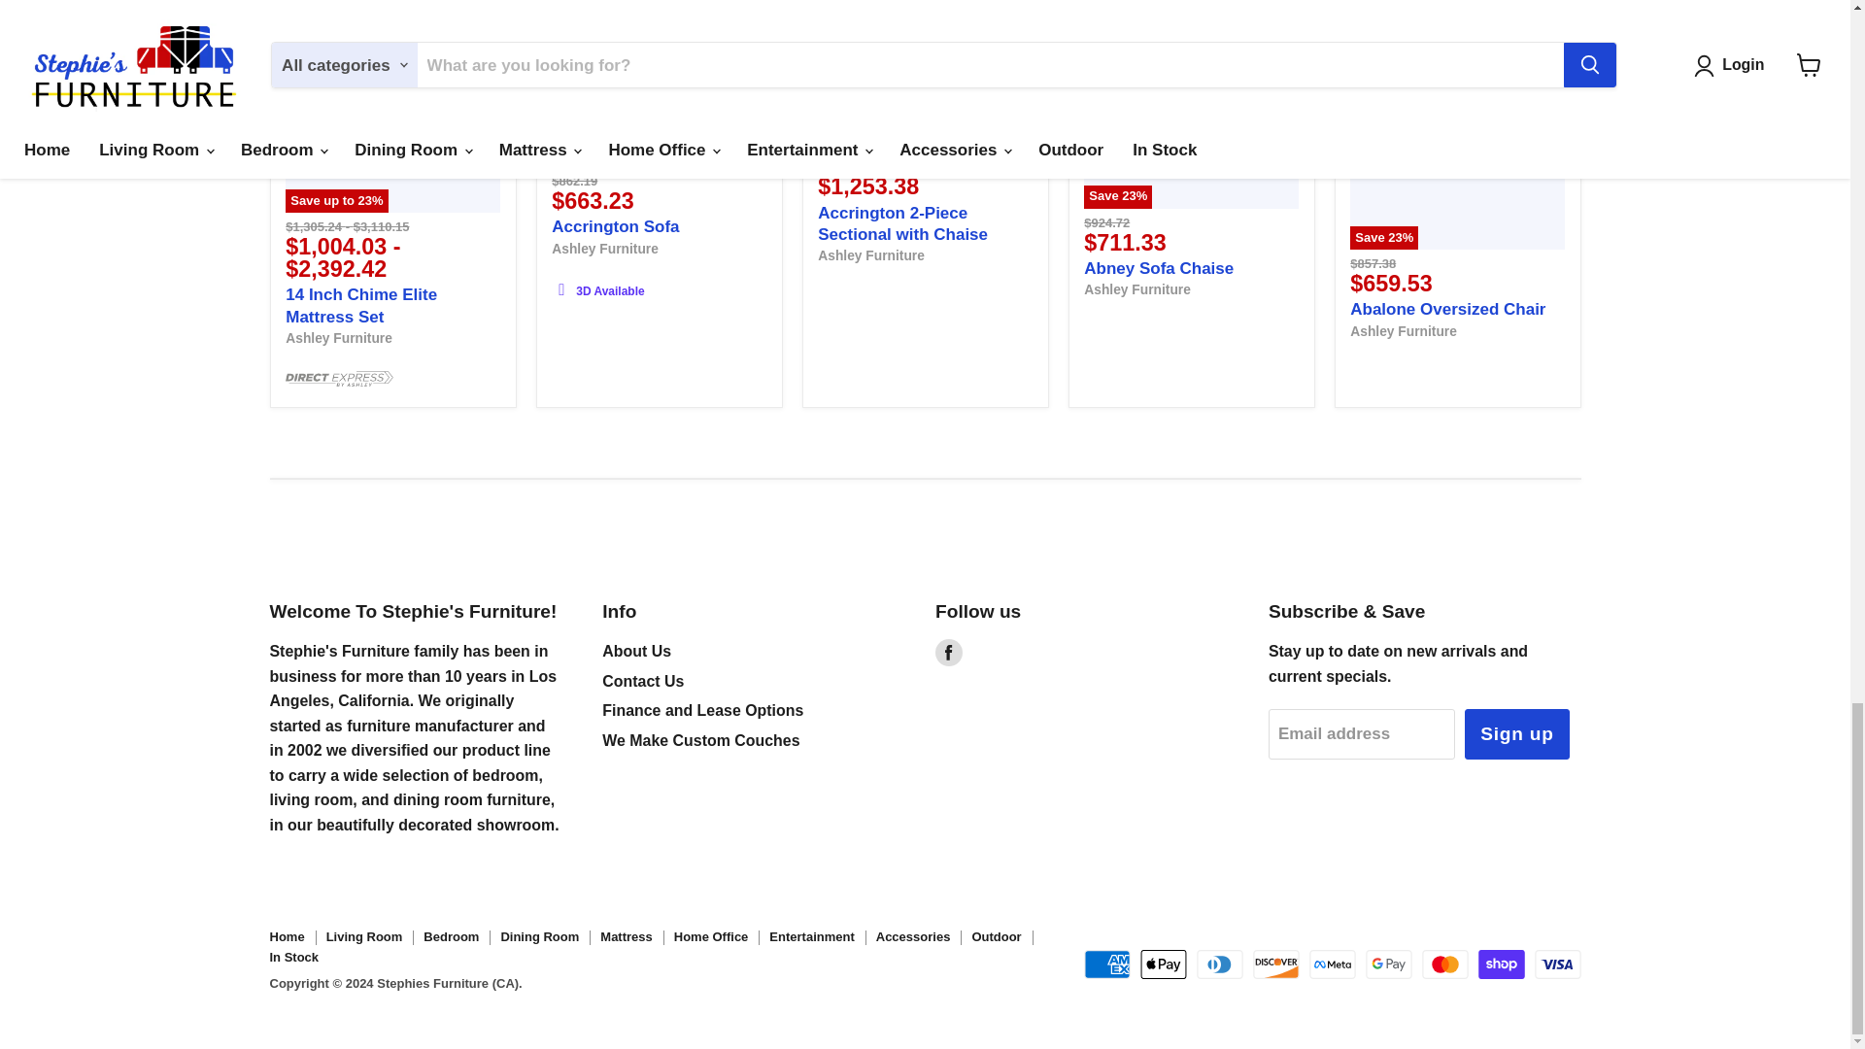  What do you see at coordinates (1163, 964) in the screenshot?
I see `Apple Pay` at bounding box center [1163, 964].